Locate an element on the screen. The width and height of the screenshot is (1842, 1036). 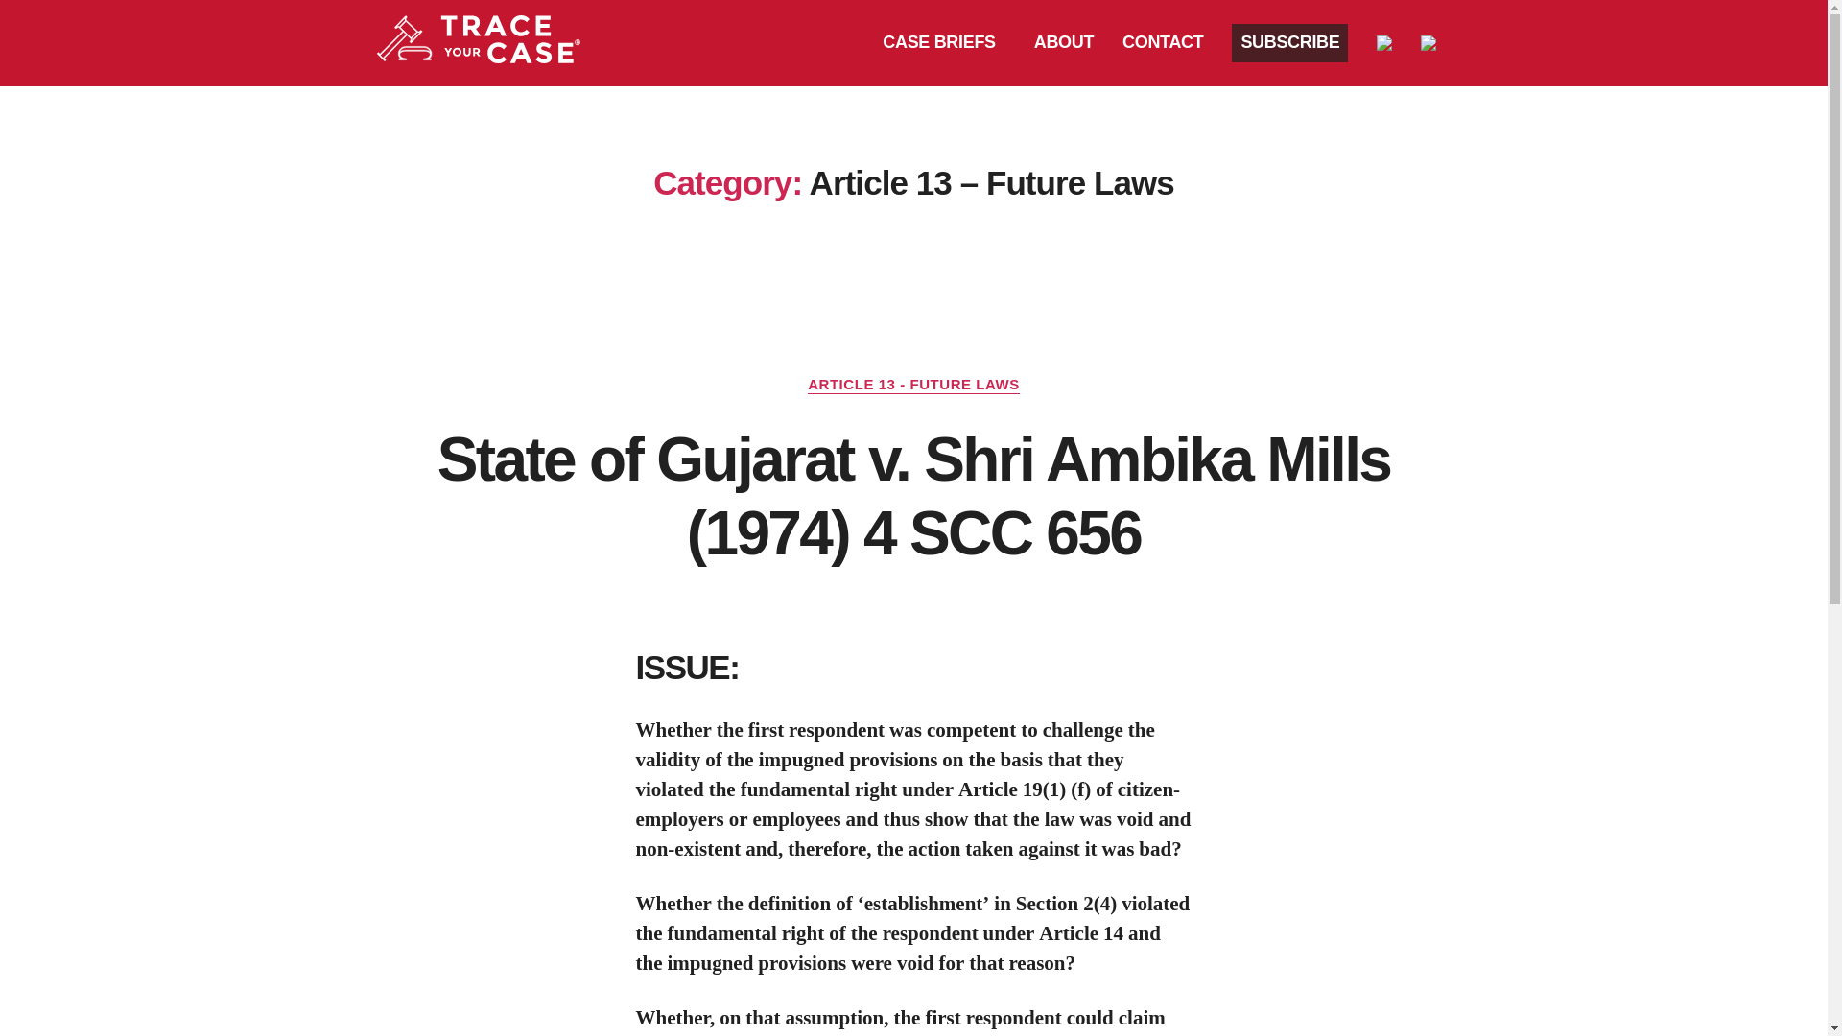
ARTICLE 13 - FUTURE LAWS is located at coordinates (913, 386).